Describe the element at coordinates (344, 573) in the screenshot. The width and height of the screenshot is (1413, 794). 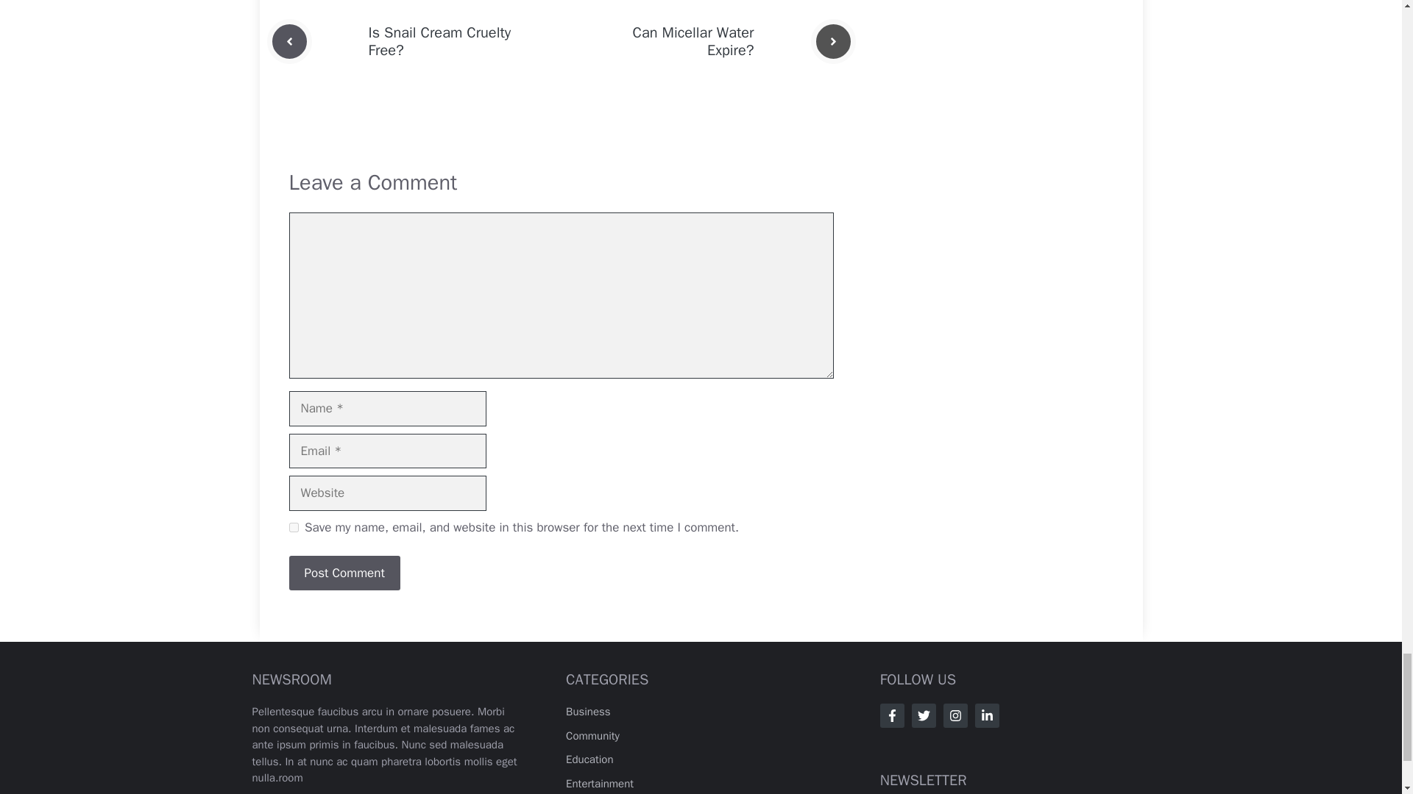
I see `Post Comment` at that location.